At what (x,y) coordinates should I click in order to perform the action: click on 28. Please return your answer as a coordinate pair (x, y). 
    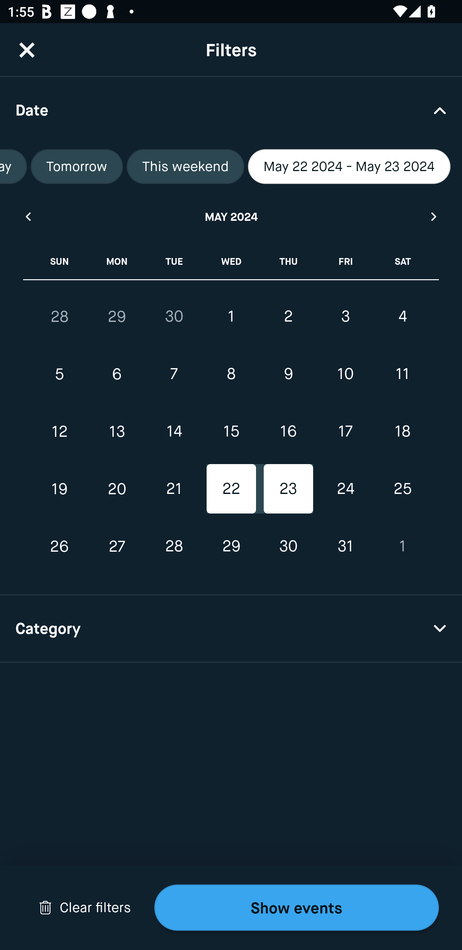
    Looking at the image, I should click on (174, 546).